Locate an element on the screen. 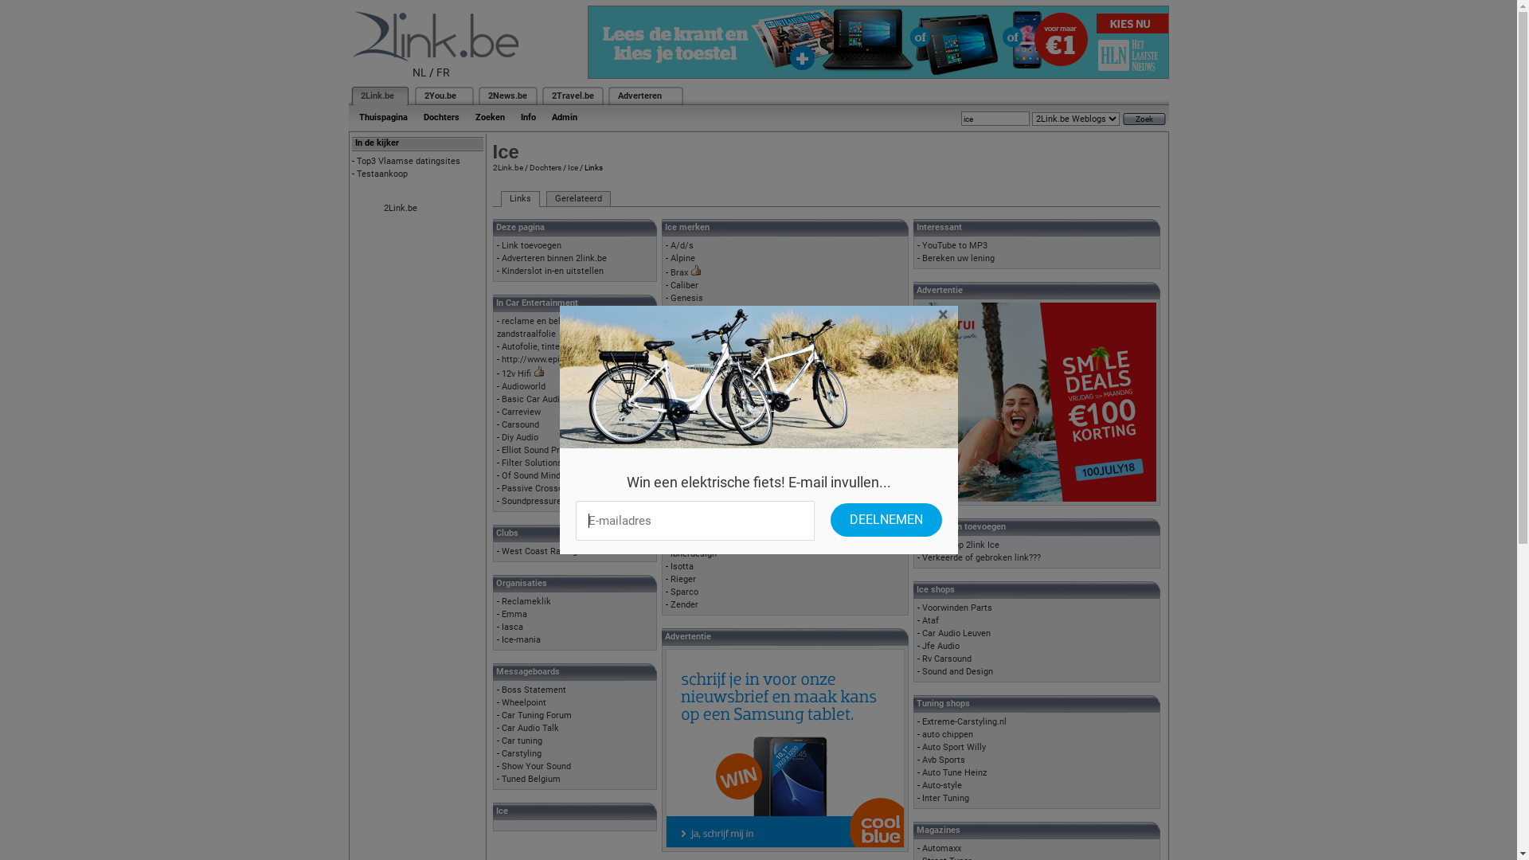 The height and width of the screenshot is (860, 1529). Iasca is located at coordinates (513, 627).